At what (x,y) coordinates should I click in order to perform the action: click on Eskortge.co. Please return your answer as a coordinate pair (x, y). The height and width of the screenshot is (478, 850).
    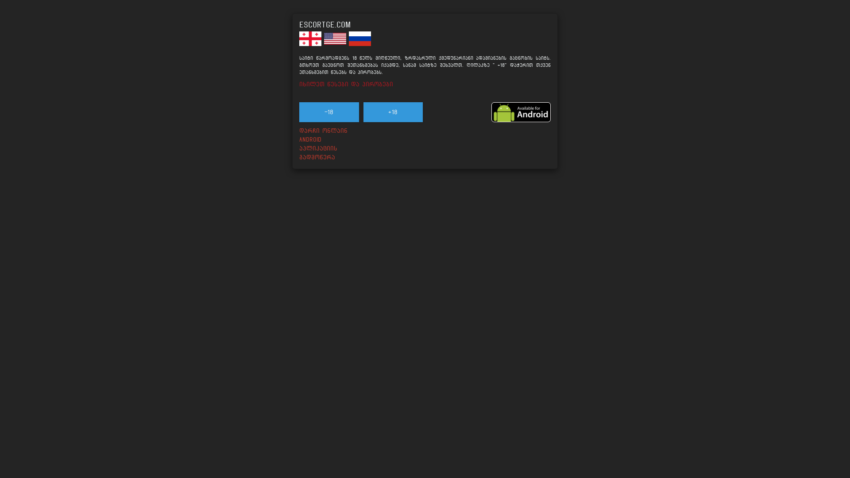
    Looking at the image, I should click on (23, 265).